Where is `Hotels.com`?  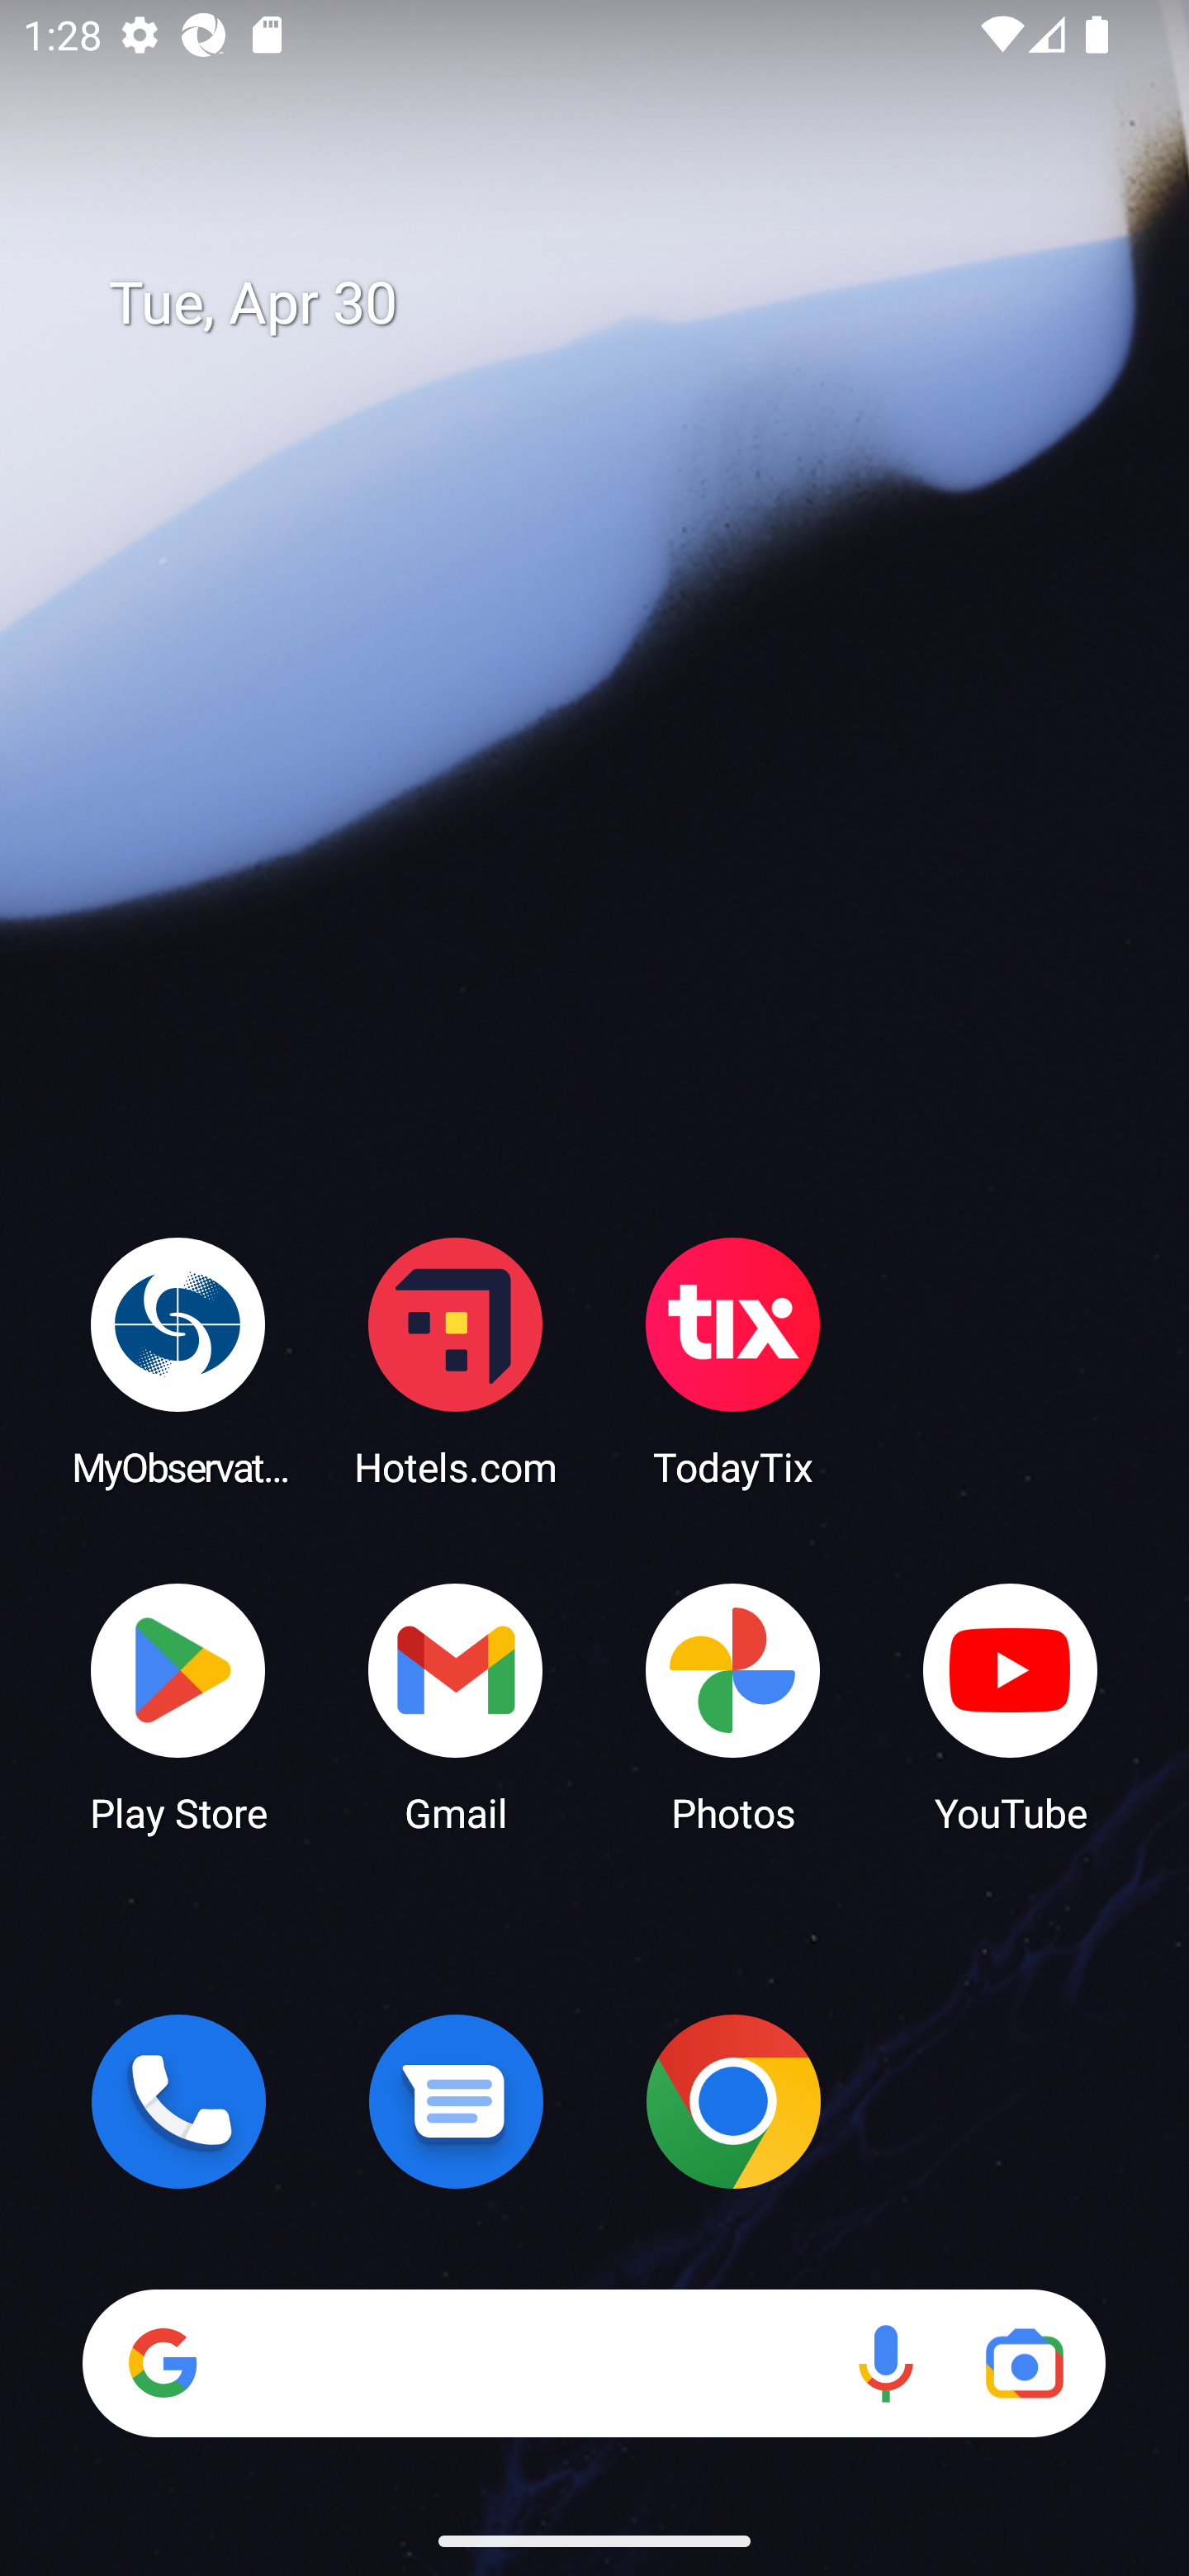
Hotels.com is located at coordinates (456, 1361).